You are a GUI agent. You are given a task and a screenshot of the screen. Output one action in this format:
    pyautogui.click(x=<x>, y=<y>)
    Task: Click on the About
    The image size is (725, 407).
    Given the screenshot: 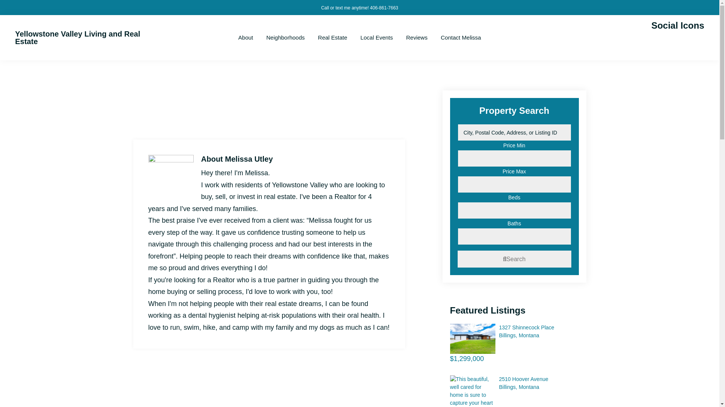 What is the action you would take?
    pyautogui.click(x=514, y=259)
    